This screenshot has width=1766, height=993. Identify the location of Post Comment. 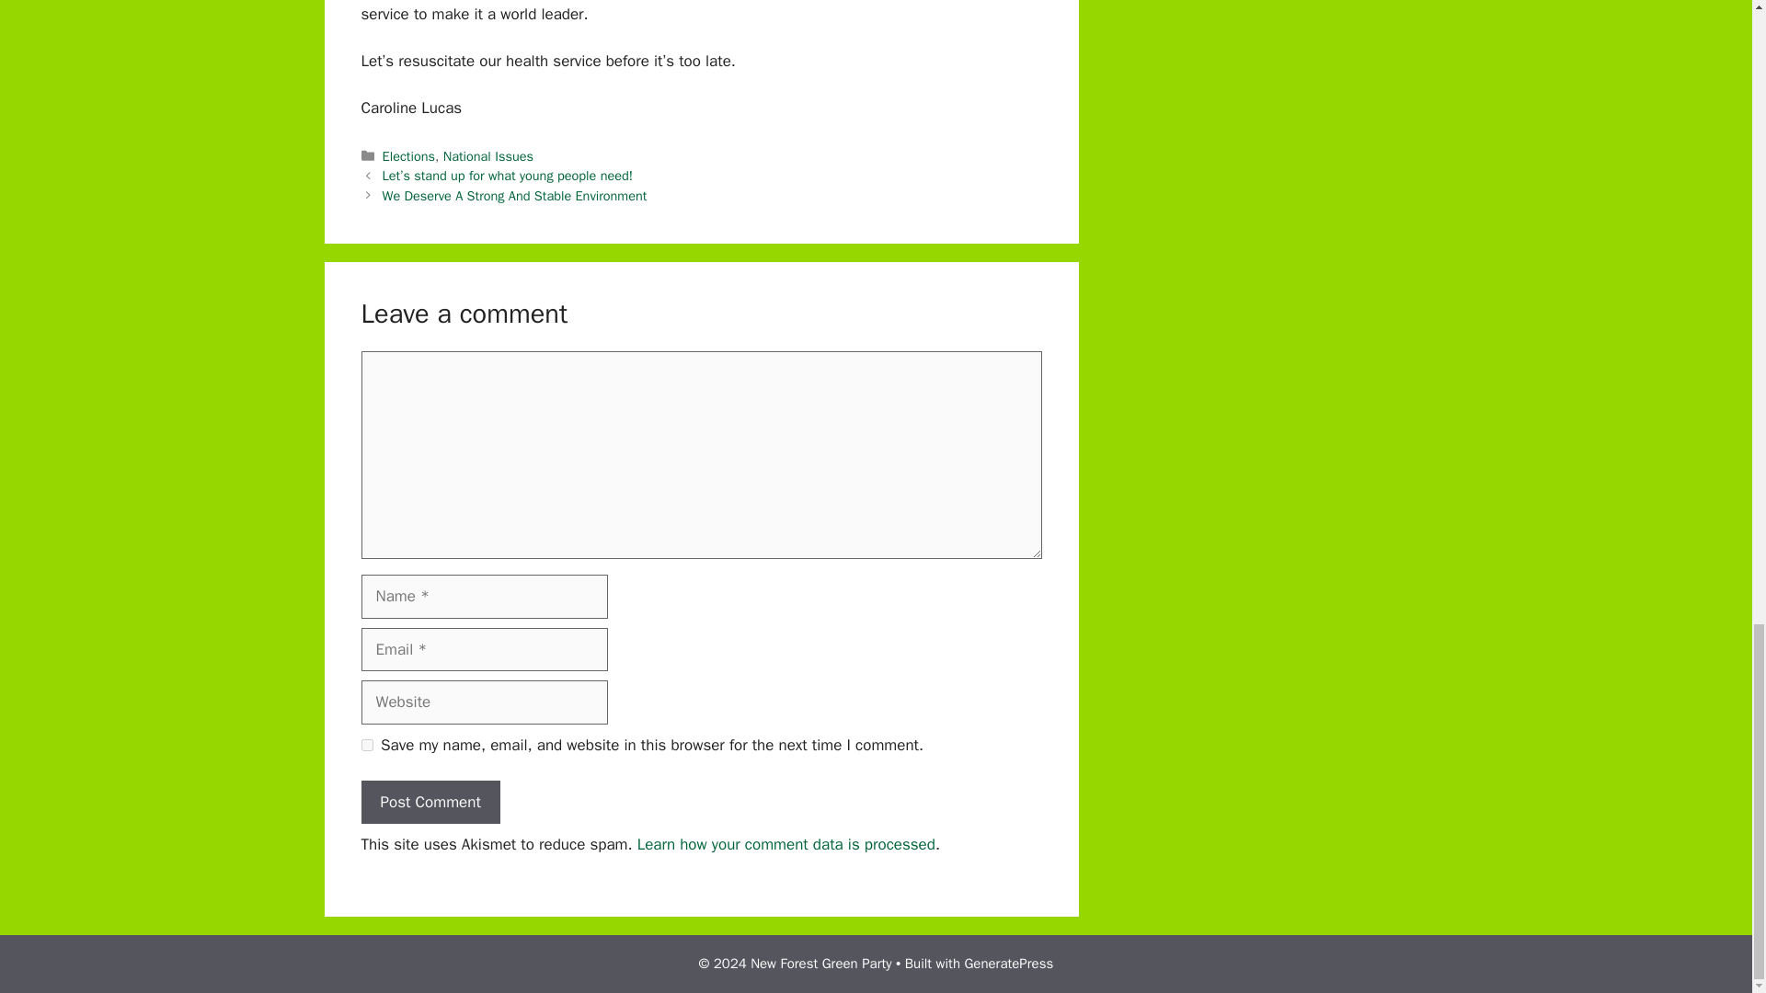
(430, 802).